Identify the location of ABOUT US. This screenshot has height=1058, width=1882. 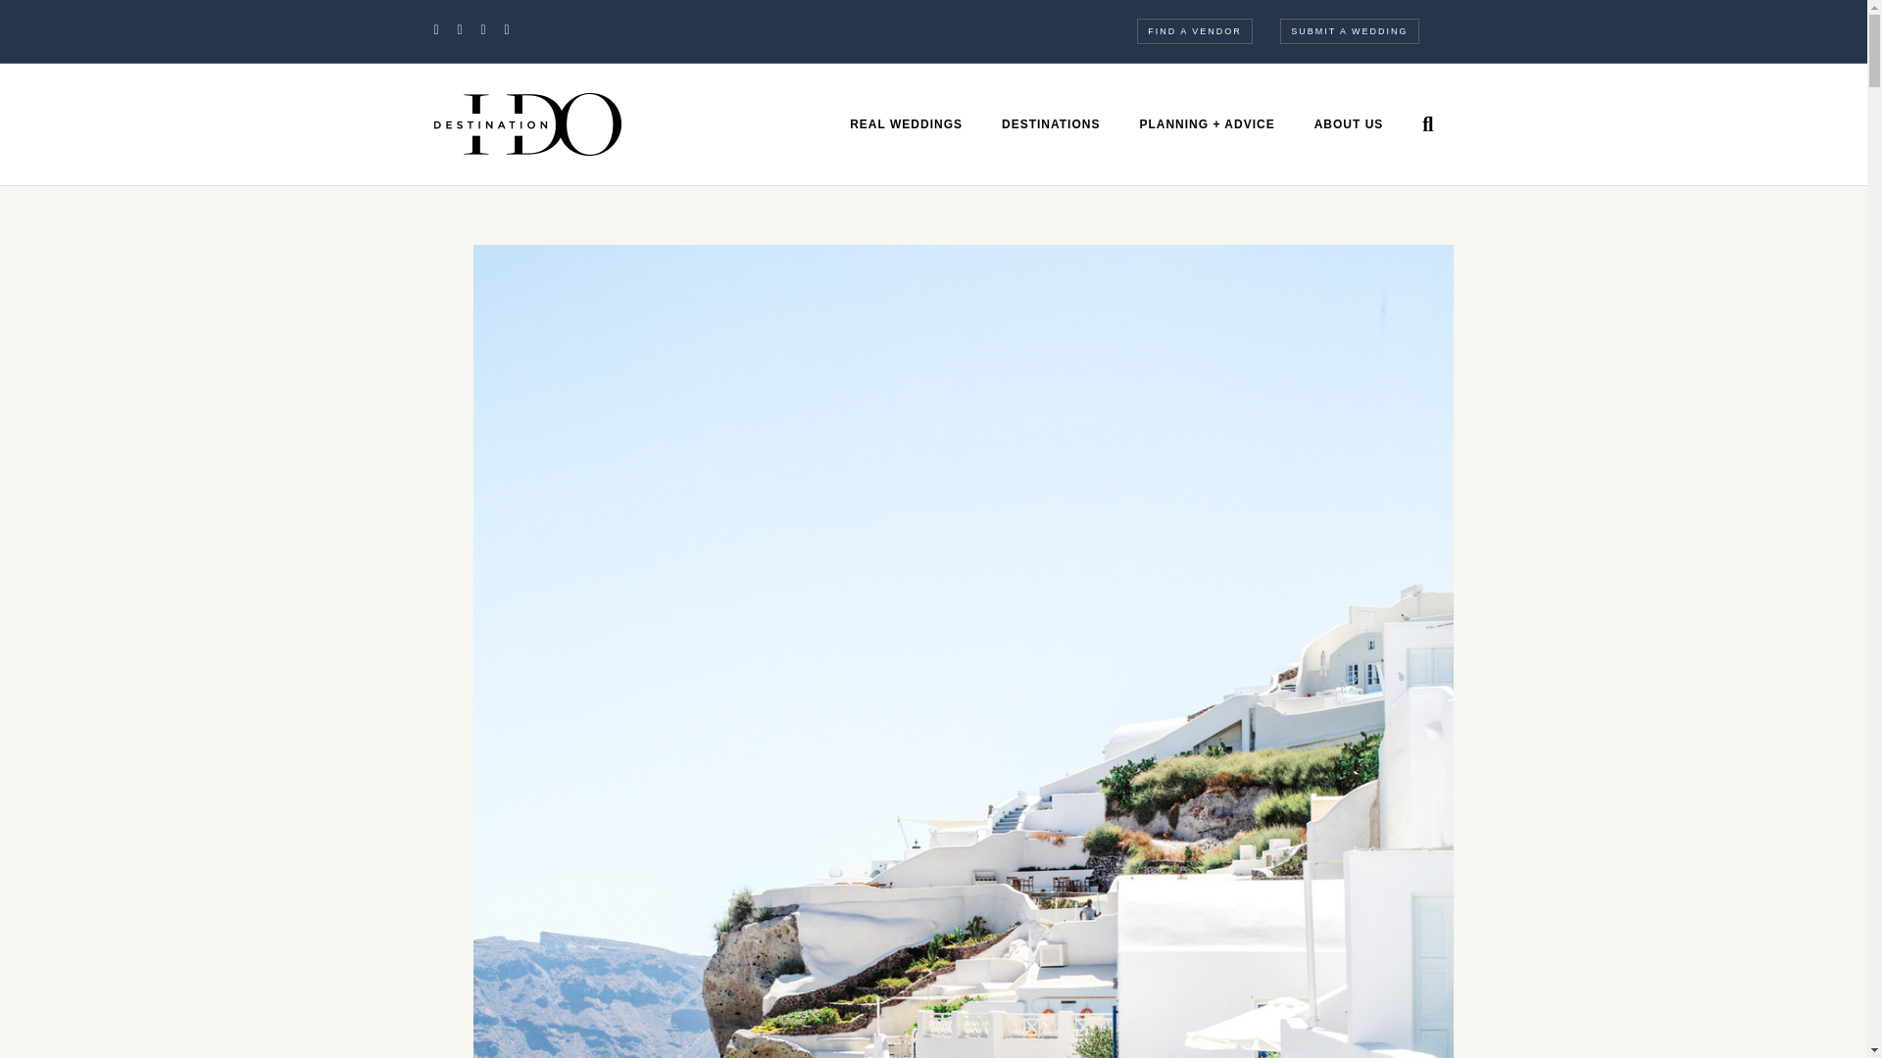
(1349, 124).